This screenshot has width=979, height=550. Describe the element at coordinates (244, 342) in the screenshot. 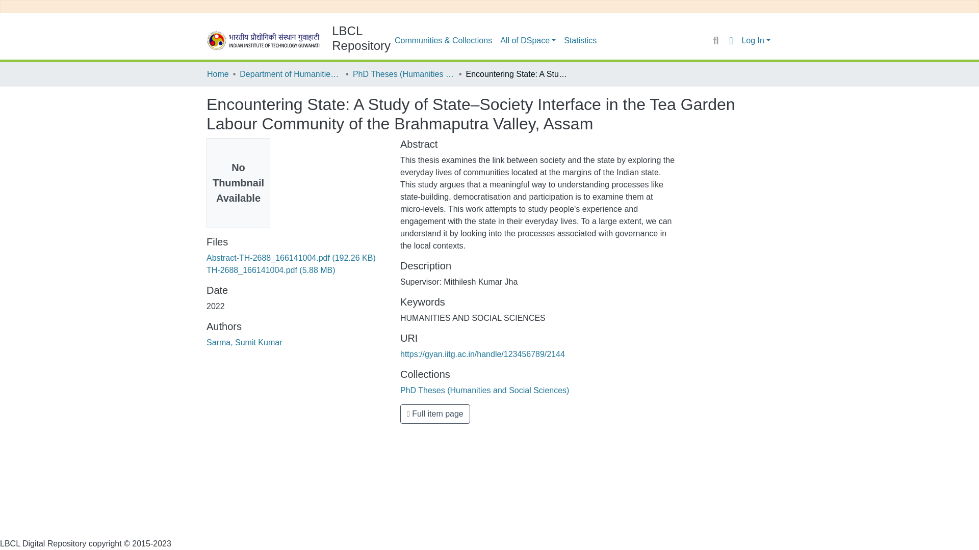

I see `Sarma, Sumit Kumar` at that location.